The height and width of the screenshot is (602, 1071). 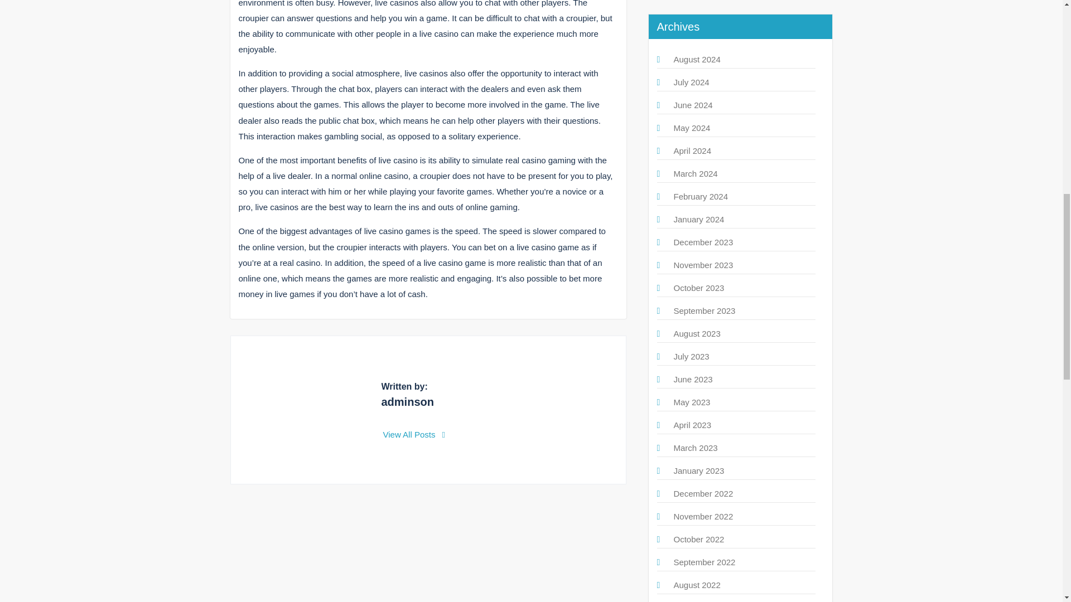 What do you see at coordinates (695, 173) in the screenshot?
I see `March 2024` at bounding box center [695, 173].